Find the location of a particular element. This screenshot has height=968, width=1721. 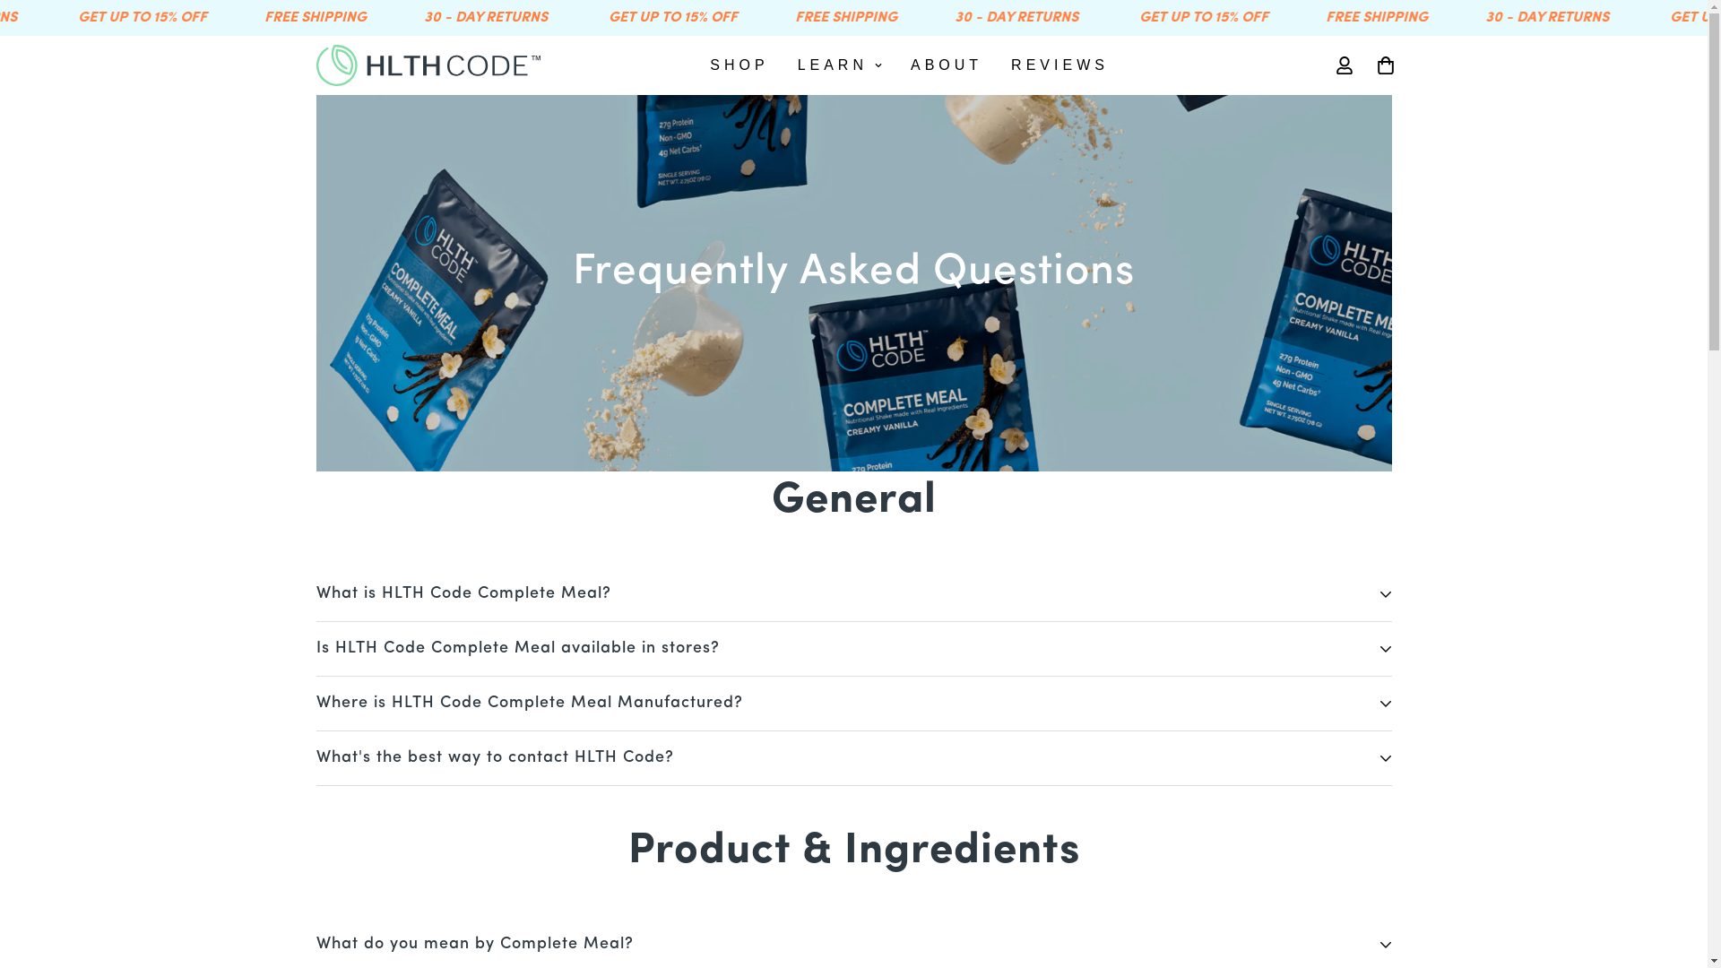

SHOP is located at coordinates (739, 65).